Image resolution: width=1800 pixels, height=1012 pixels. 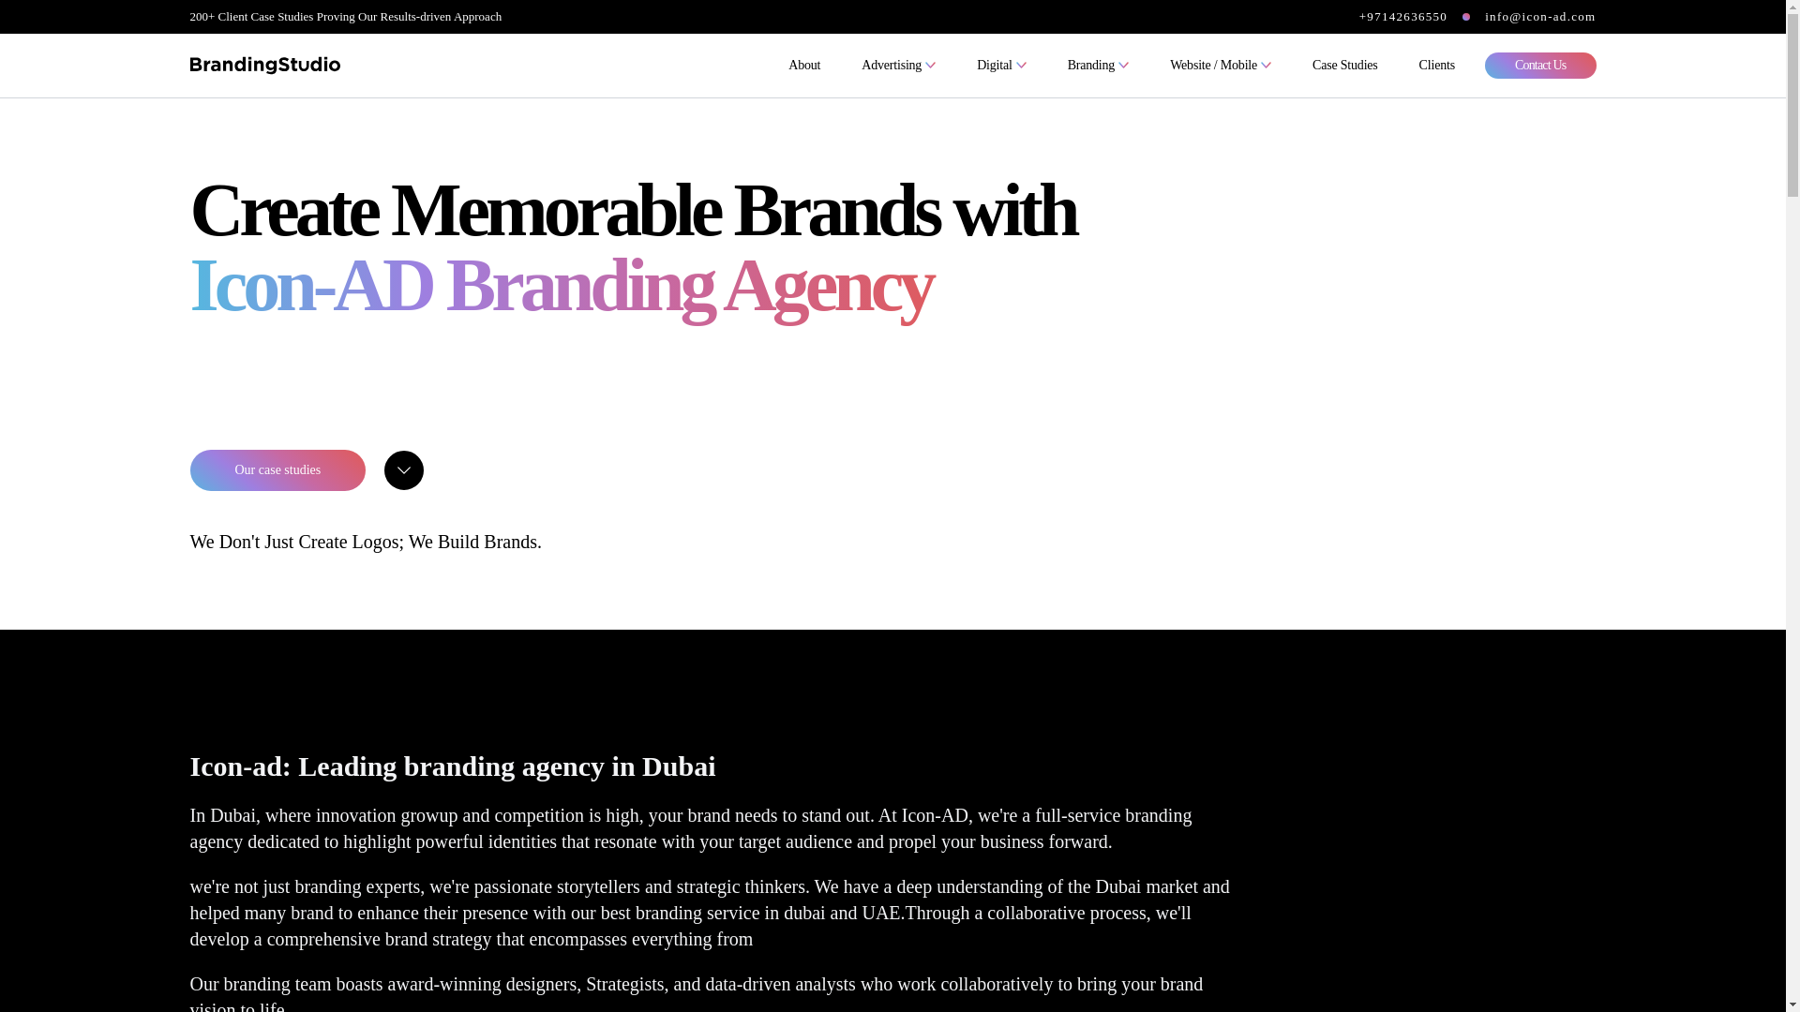 I want to click on Contact Us, so click(x=1541, y=66).